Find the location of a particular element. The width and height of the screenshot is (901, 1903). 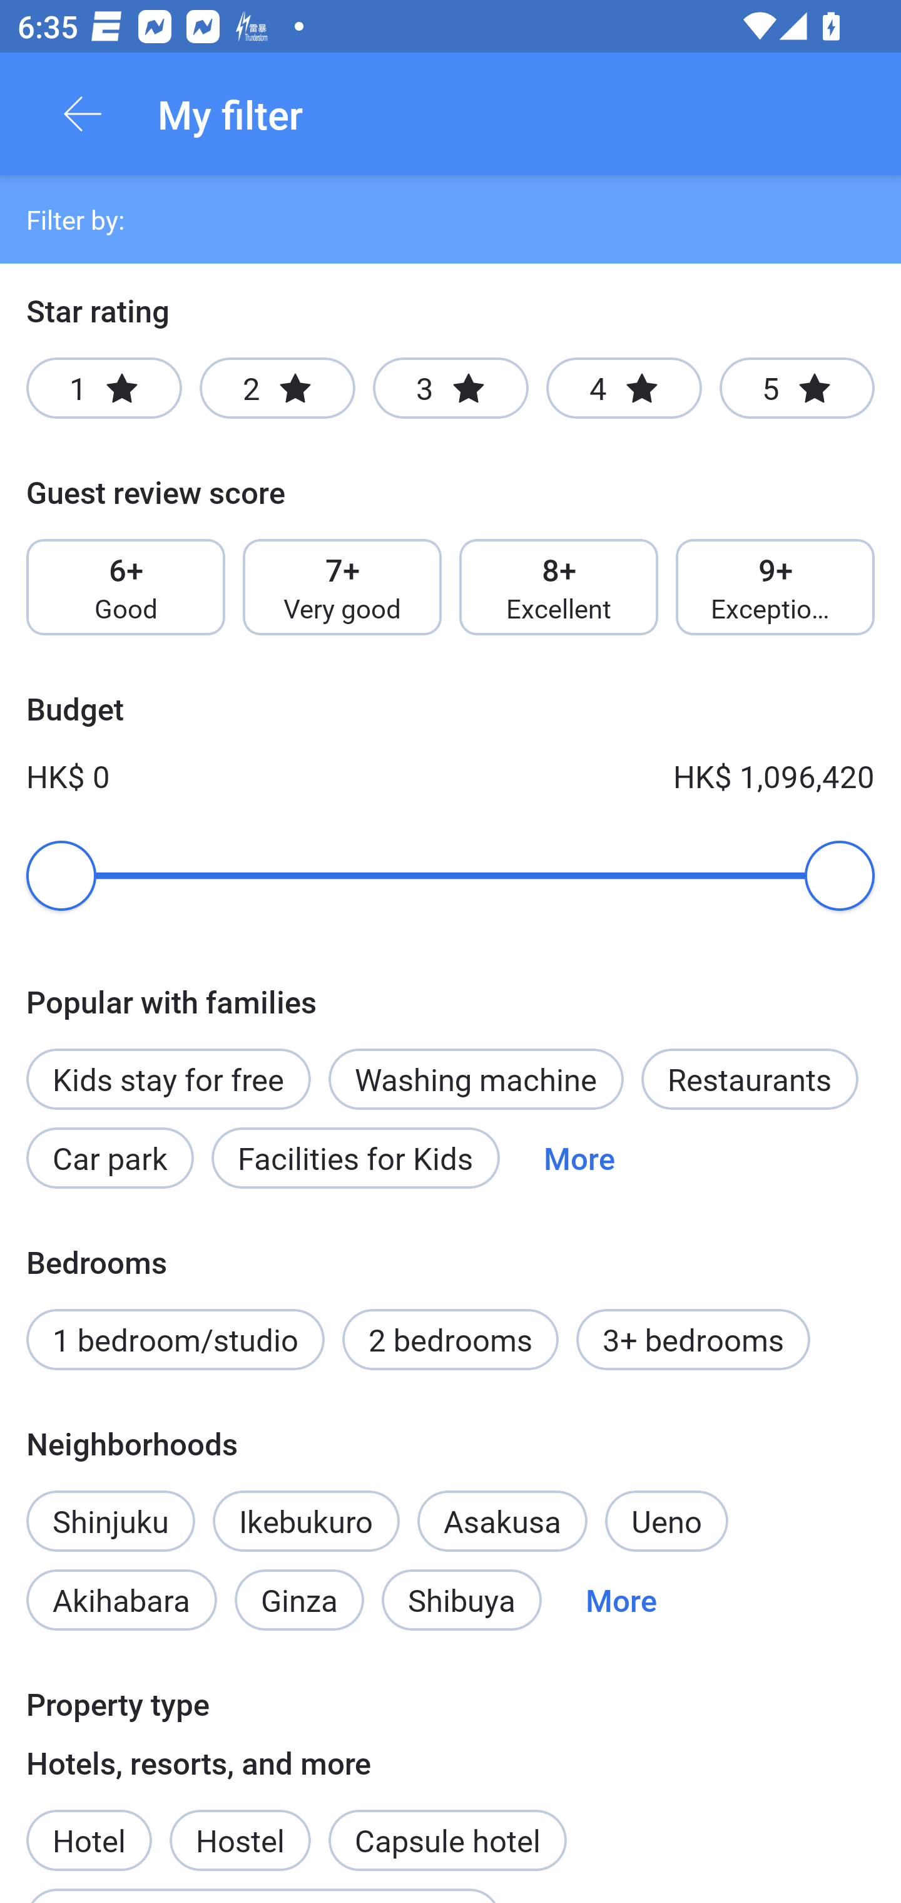

5 is located at coordinates (797, 388).